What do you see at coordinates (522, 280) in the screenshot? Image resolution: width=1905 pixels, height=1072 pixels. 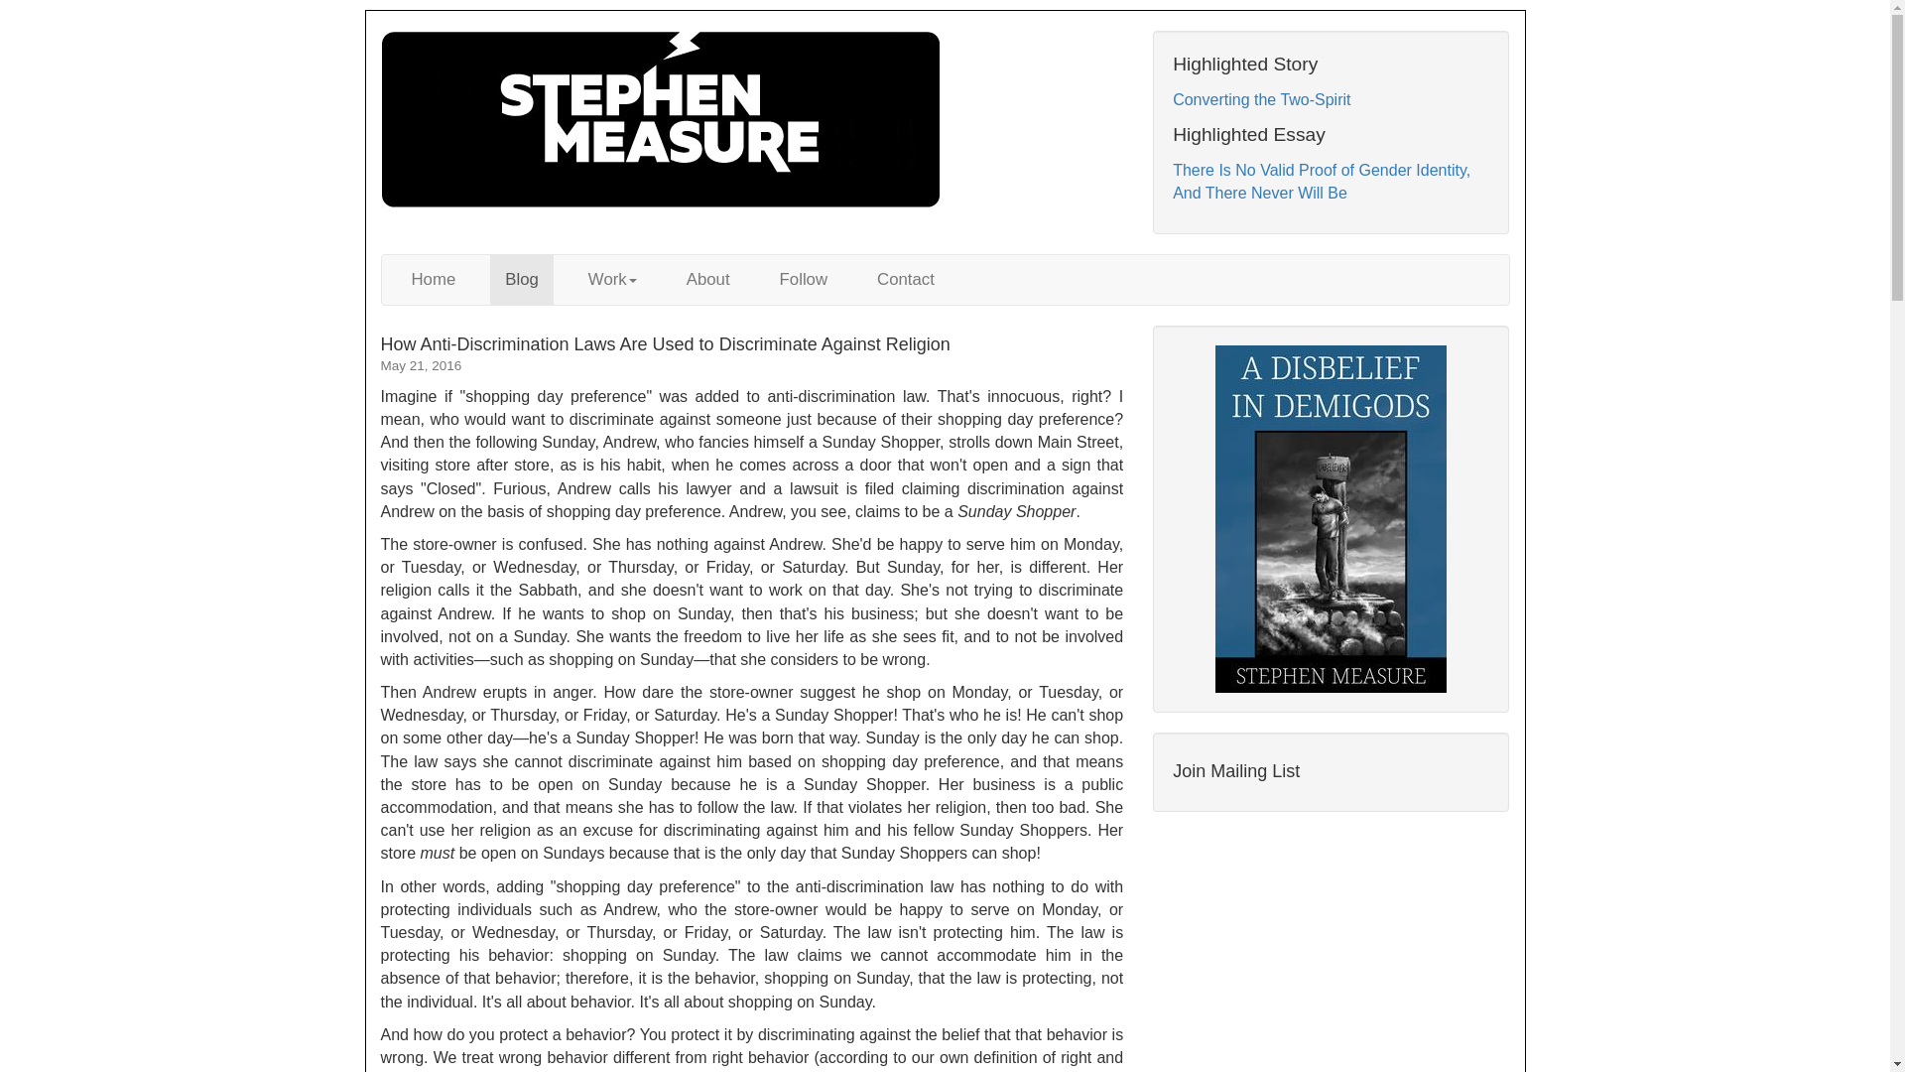 I see `Blog` at bounding box center [522, 280].